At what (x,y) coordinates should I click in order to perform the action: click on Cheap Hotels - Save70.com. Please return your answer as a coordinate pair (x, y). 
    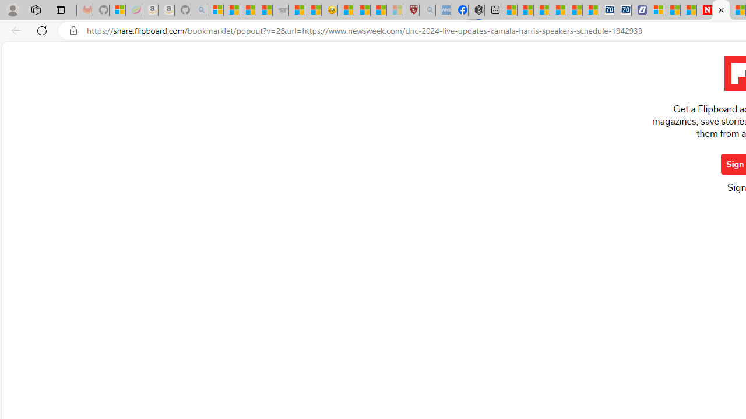
    Looking at the image, I should click on (623, 10).